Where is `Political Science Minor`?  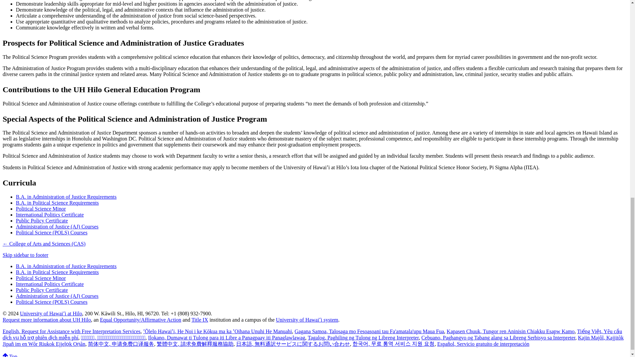 Political Science Minor is located at coordinates (41, 278).